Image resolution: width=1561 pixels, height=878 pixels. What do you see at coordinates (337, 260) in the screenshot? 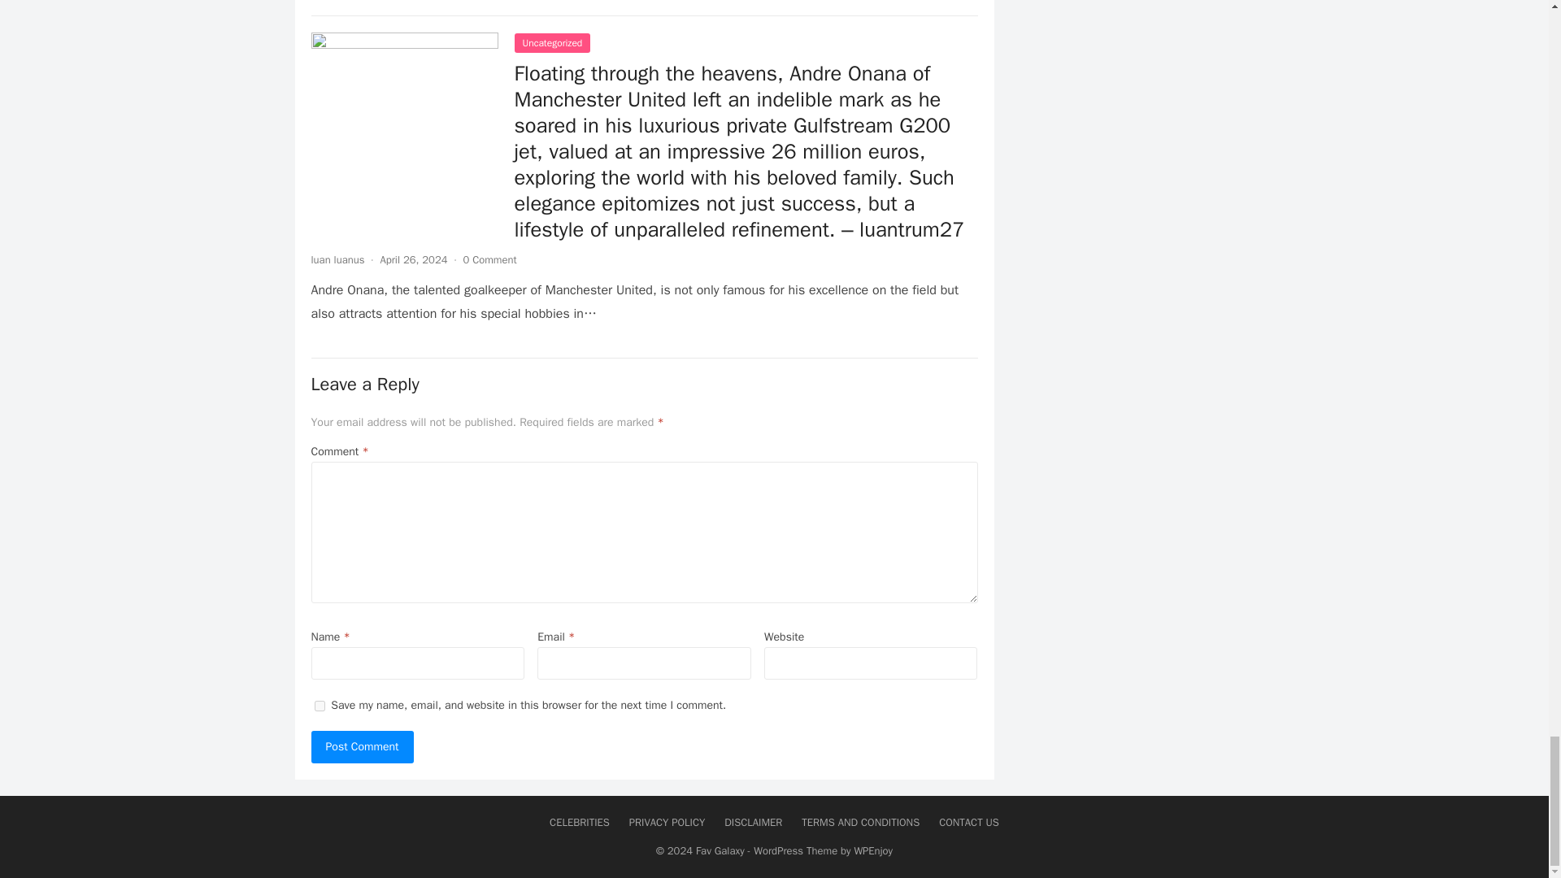
I see `Posts by luan luanus` at bounding box center [337, 260].